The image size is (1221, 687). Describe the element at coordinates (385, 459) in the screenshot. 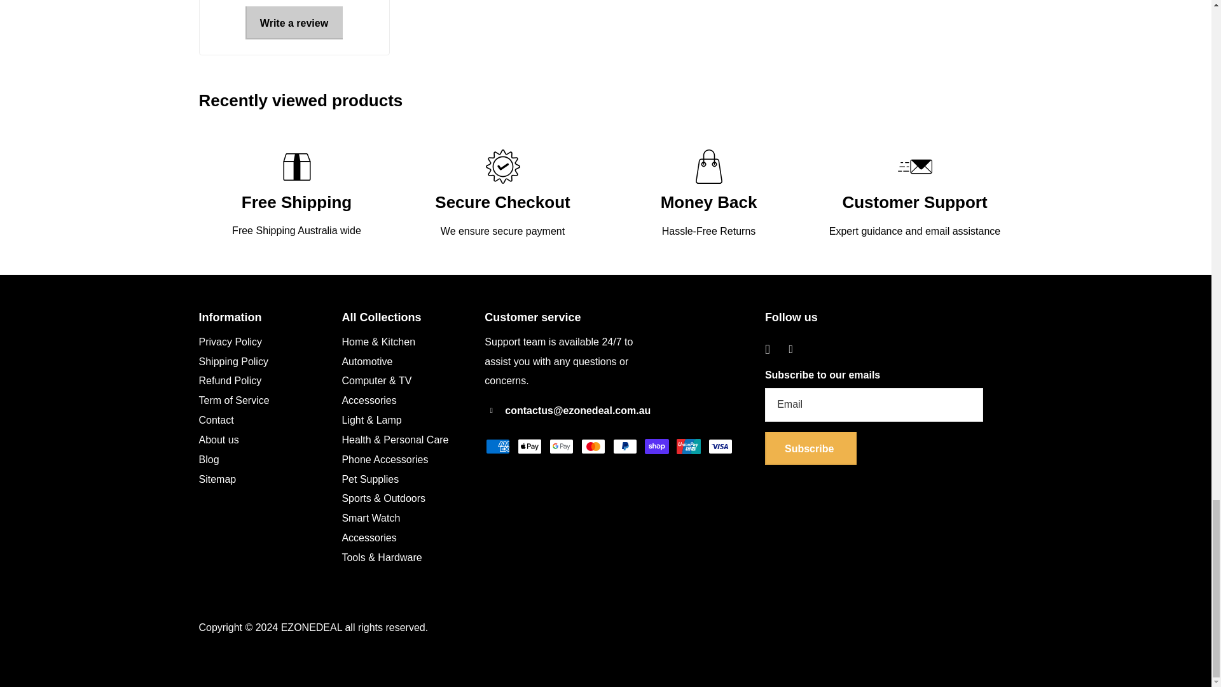

I see `Phone Accessories` at that location.